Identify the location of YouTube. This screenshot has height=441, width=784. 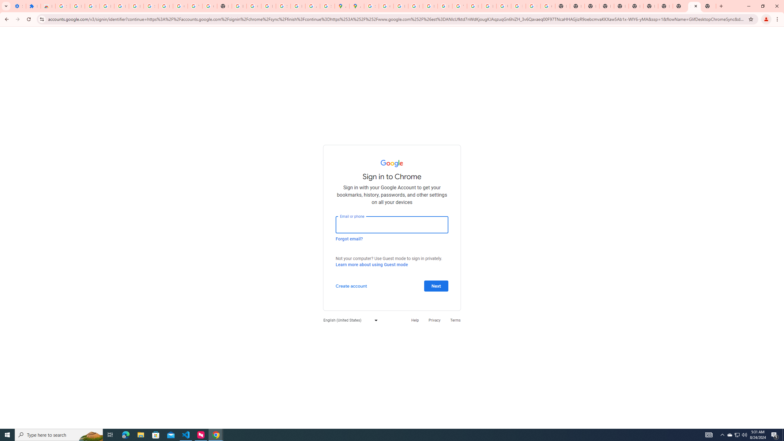
(459, 6).